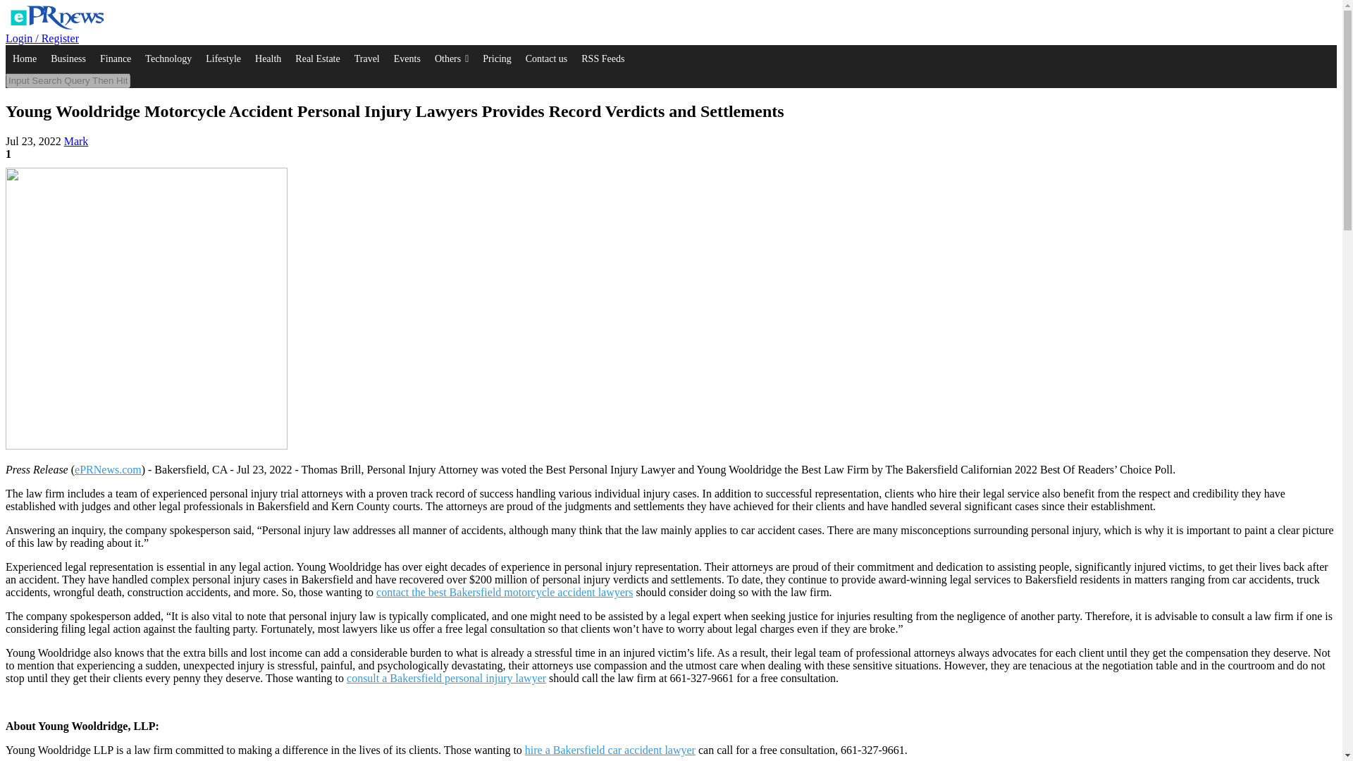 This screenshot has height=761, width=1353. What do you see at coordinates (446, 678) in the screenshot?
I see `consult a Bakersfield personal injury lawyer` at bounding box center [446, 678].